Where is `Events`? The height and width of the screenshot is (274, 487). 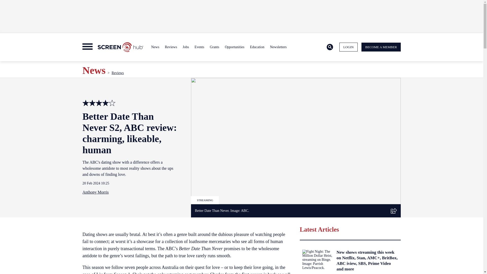 Events is located at coordinates (199, 47).